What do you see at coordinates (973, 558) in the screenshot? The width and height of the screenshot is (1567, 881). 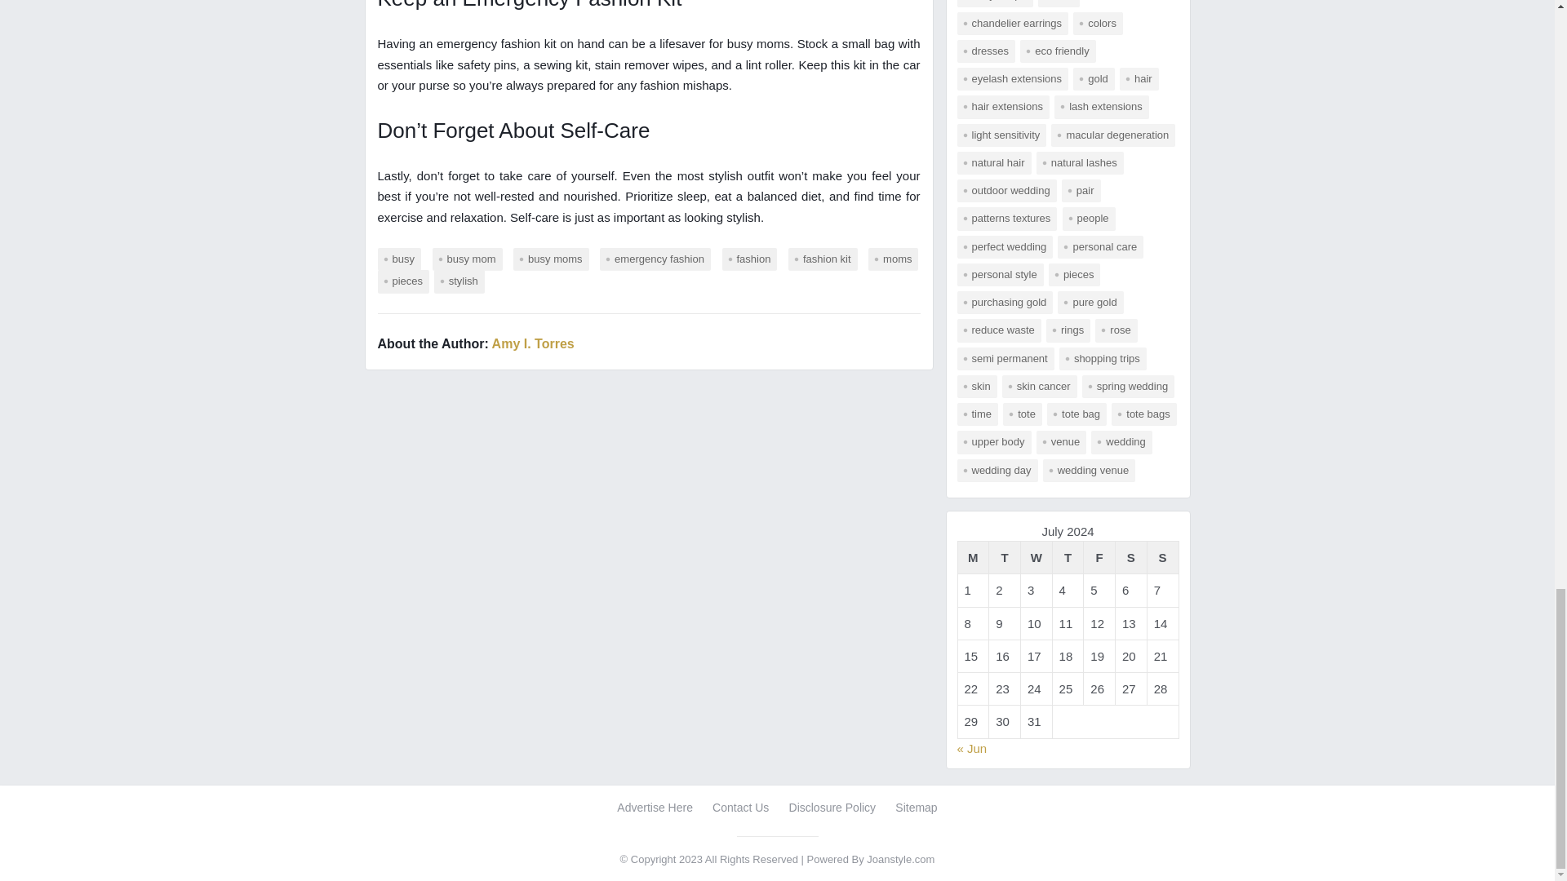 I see `Monday` at bounding box center [973, 558].